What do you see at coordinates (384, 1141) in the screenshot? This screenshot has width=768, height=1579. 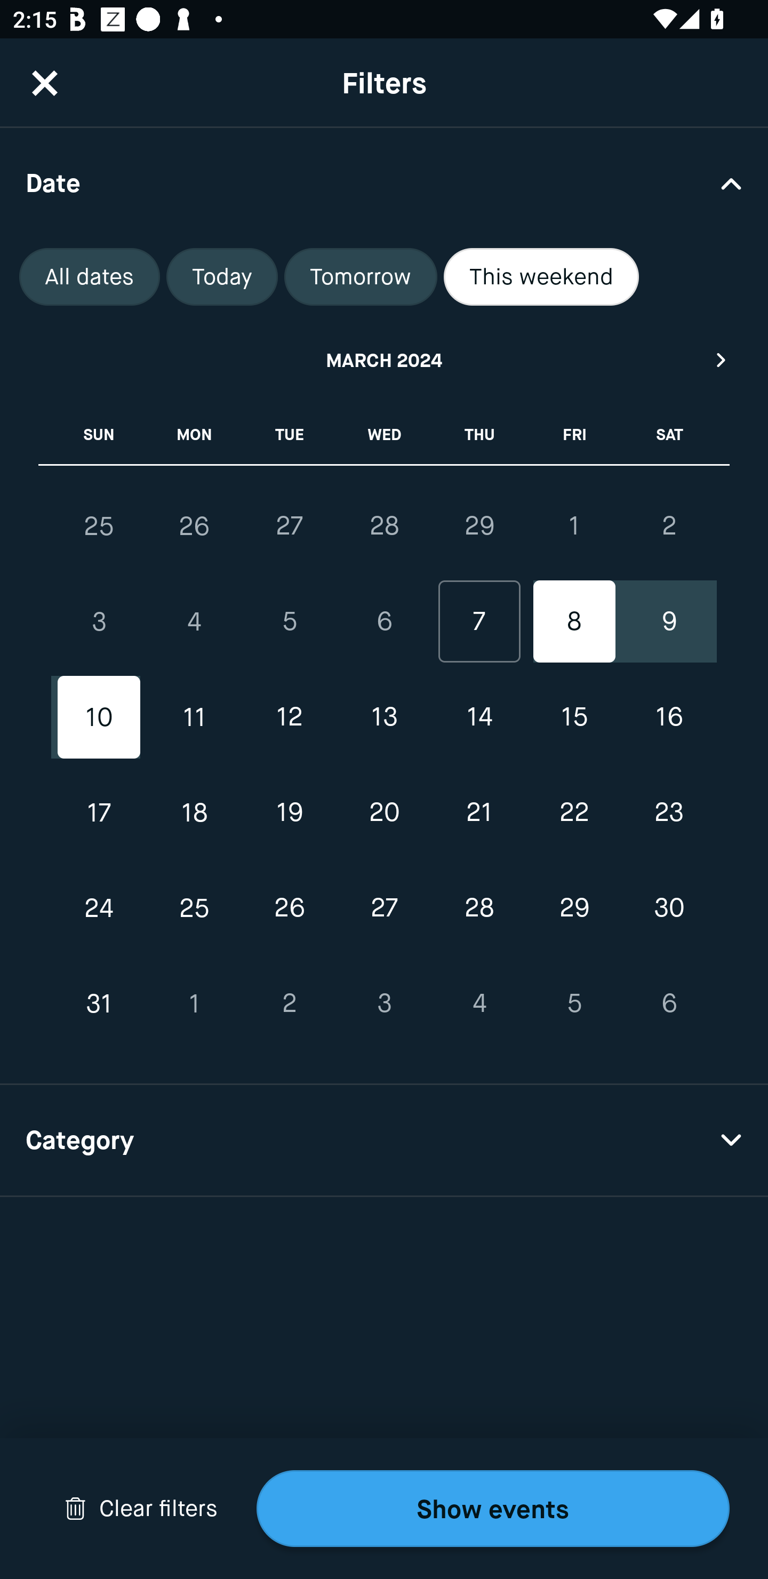 I see `Category Drop Down Arrow` at bounding box center [384, 1141].